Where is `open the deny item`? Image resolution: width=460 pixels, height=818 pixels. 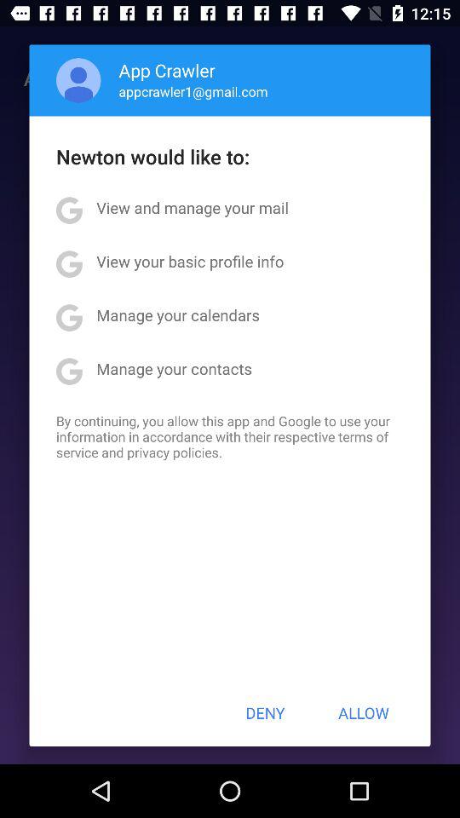 open the deny item is located at coordinates (265, 712).